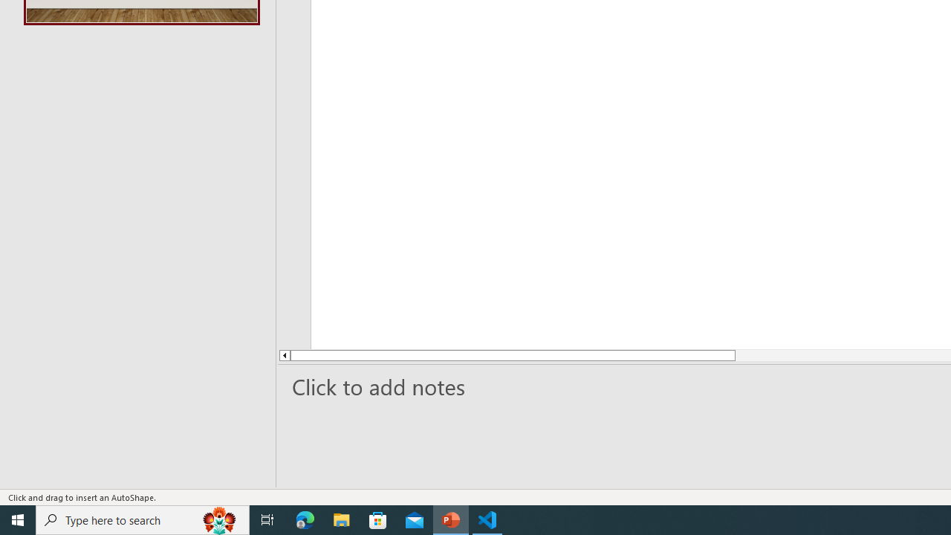  Describe the element at coordinates (284, 355) in the screenshot. I see `Line up` at that location.